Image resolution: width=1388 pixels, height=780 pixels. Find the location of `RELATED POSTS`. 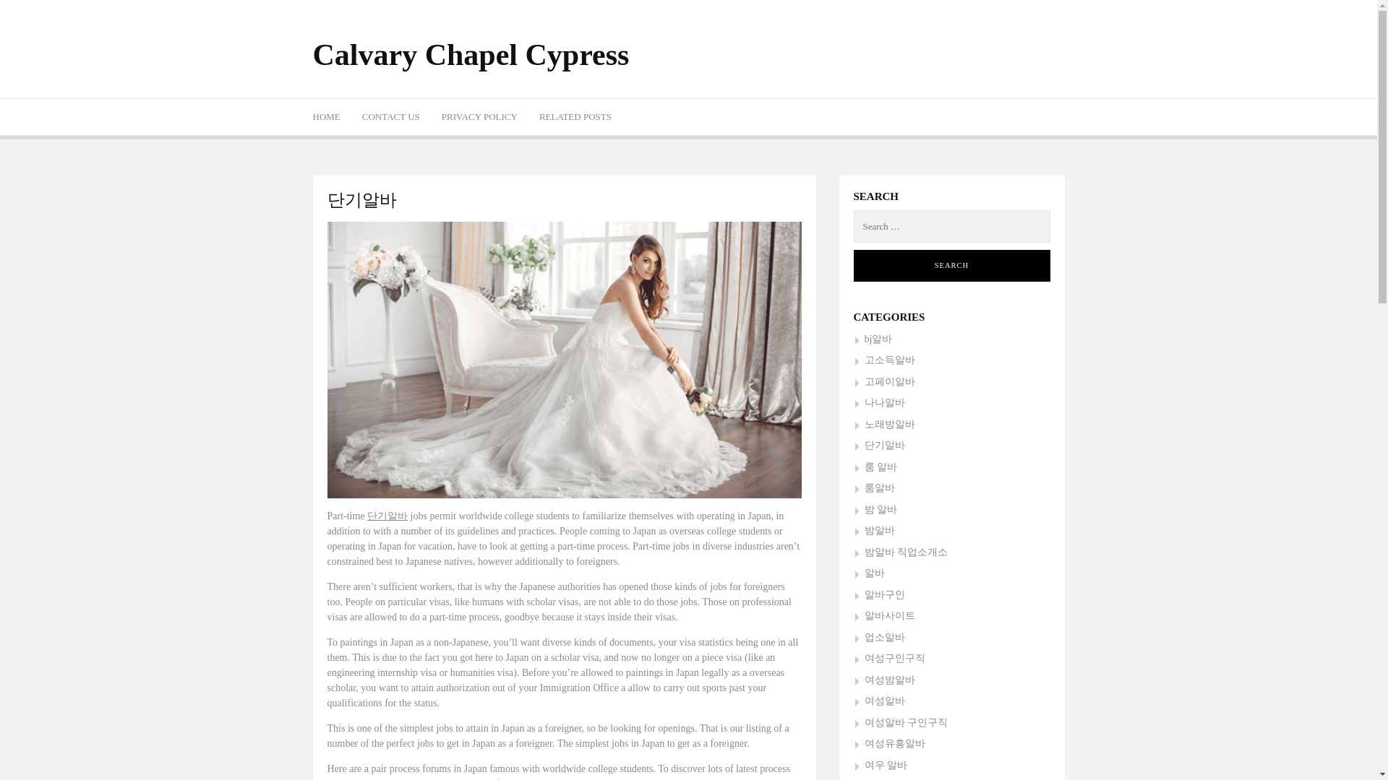

RELATED POSTS is located at coordinates (575, 117).